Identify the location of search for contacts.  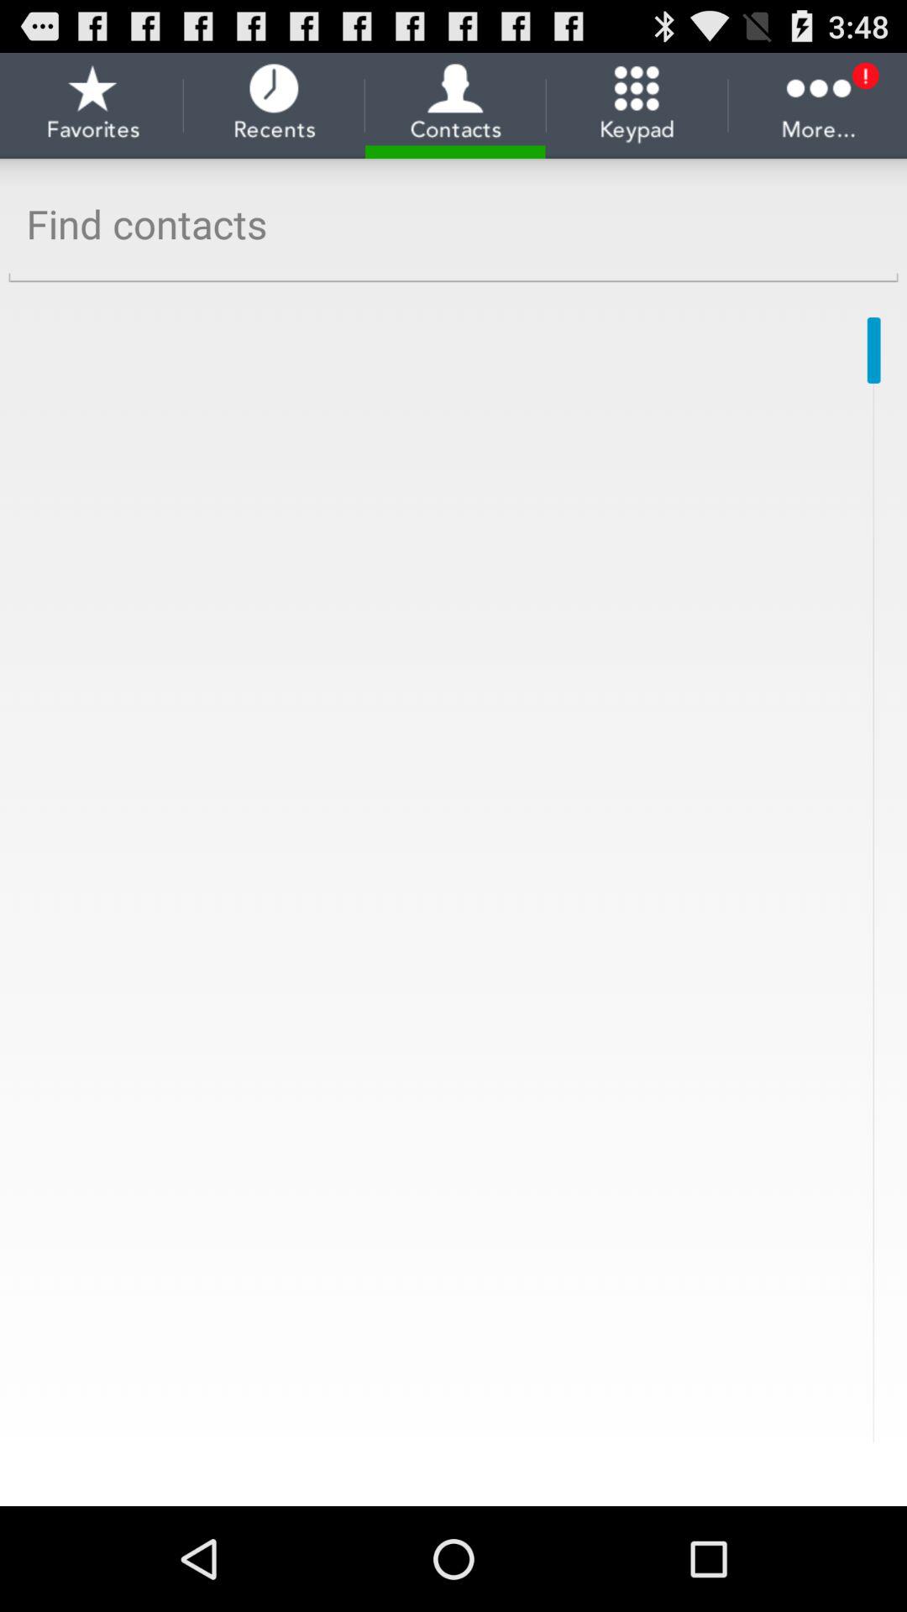
(453, 225).